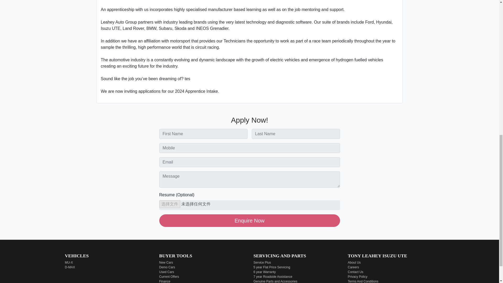 This screenshot has width=503, height=283. Describe the element at coordinates (167, 267) in the screenshot. I see `Demo Cars` at that location.